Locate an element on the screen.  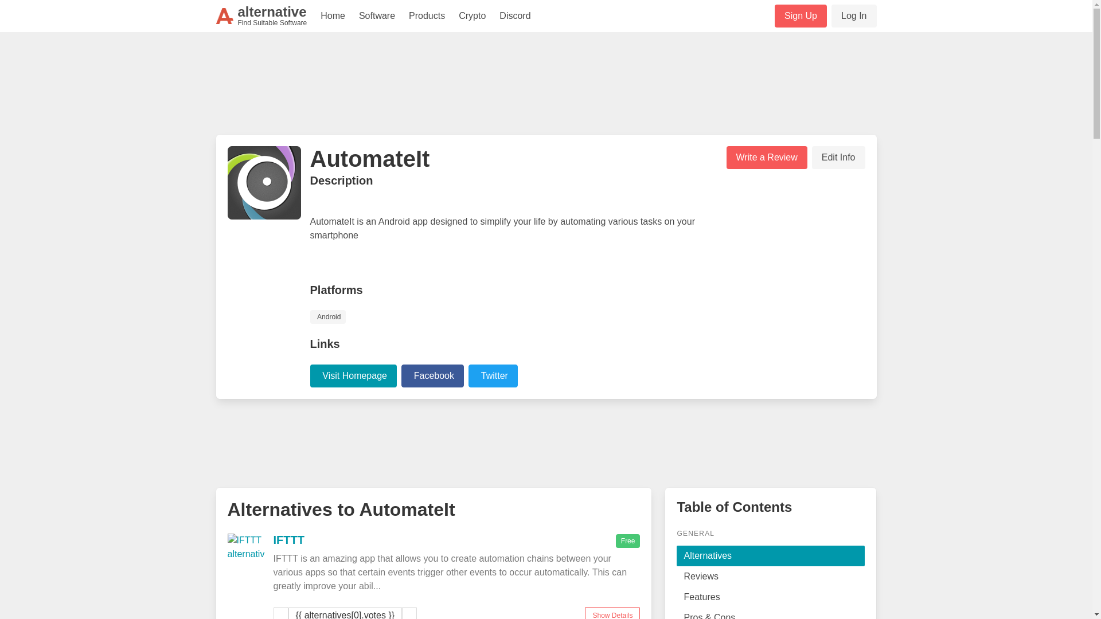
Sign Up is located at coordinates (288, 539).